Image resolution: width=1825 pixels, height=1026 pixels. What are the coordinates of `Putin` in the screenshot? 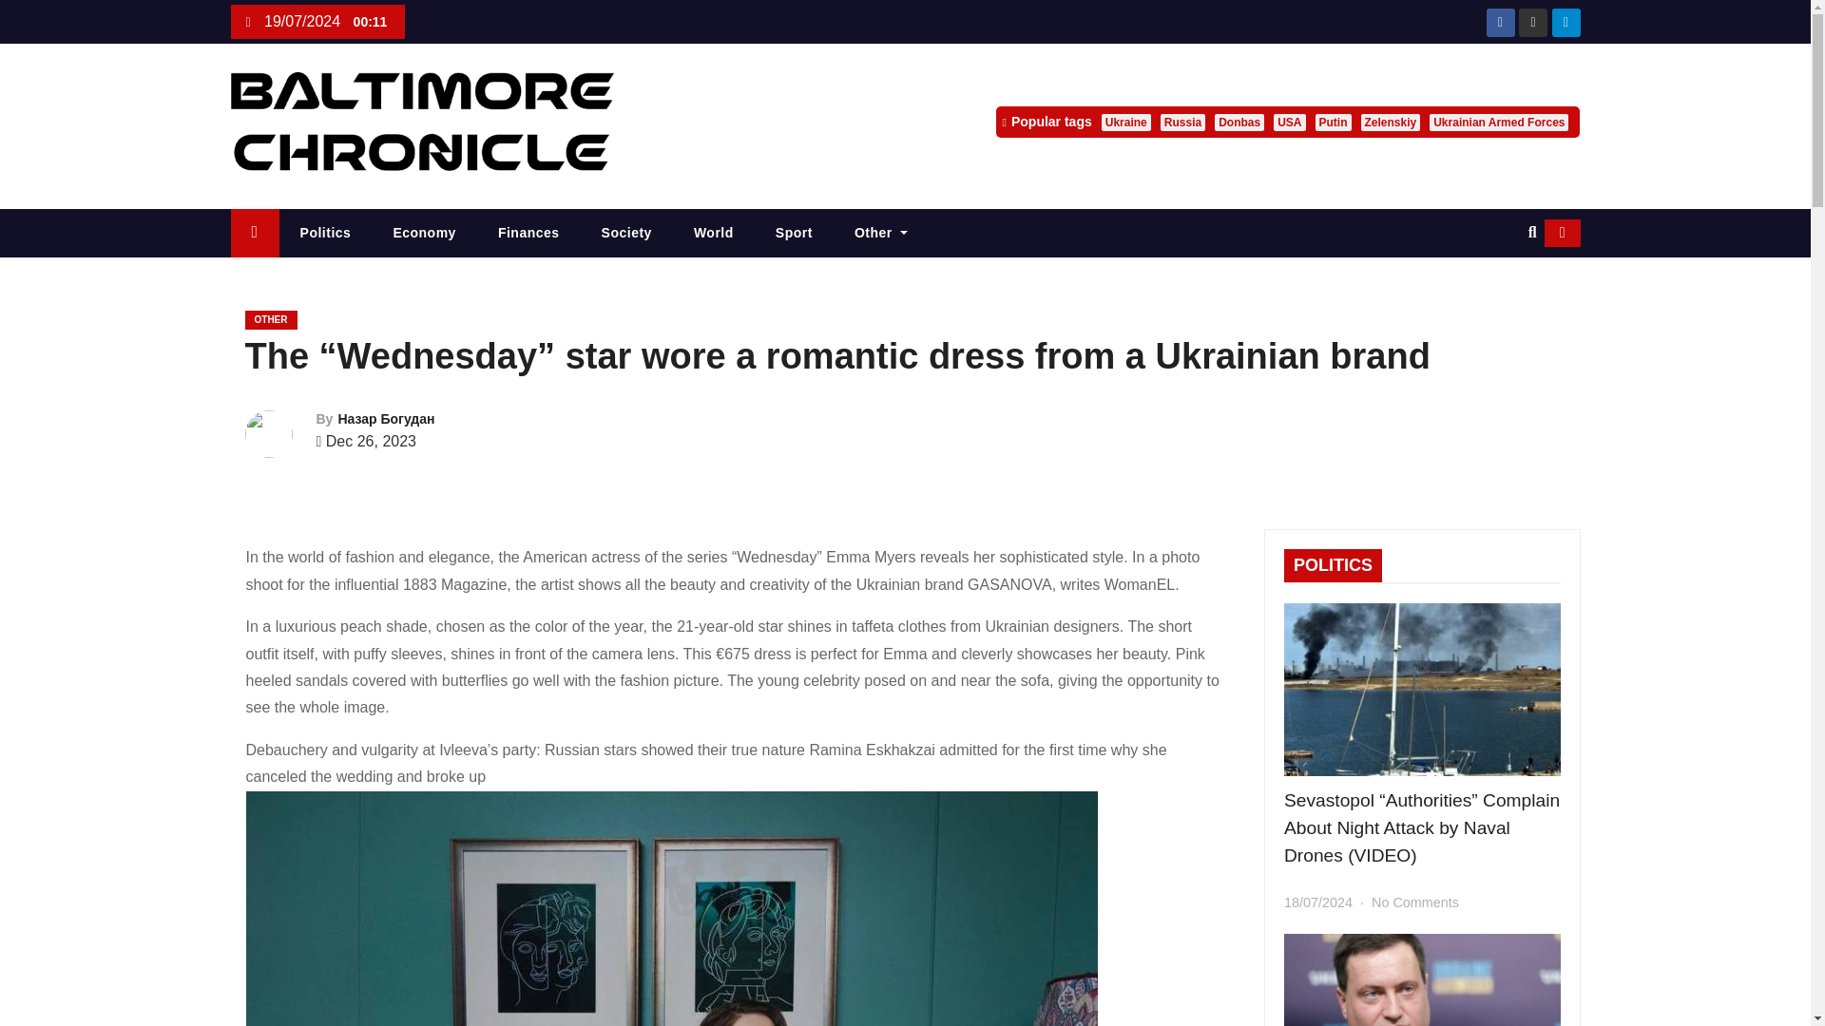 It's located at (1334, 122).